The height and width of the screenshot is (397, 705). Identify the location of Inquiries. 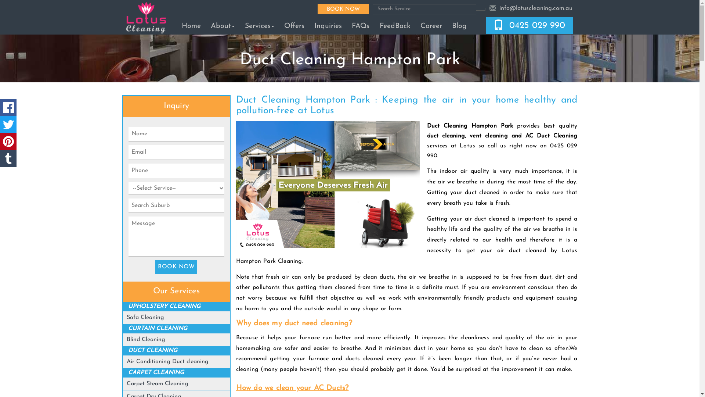
(328, 26).